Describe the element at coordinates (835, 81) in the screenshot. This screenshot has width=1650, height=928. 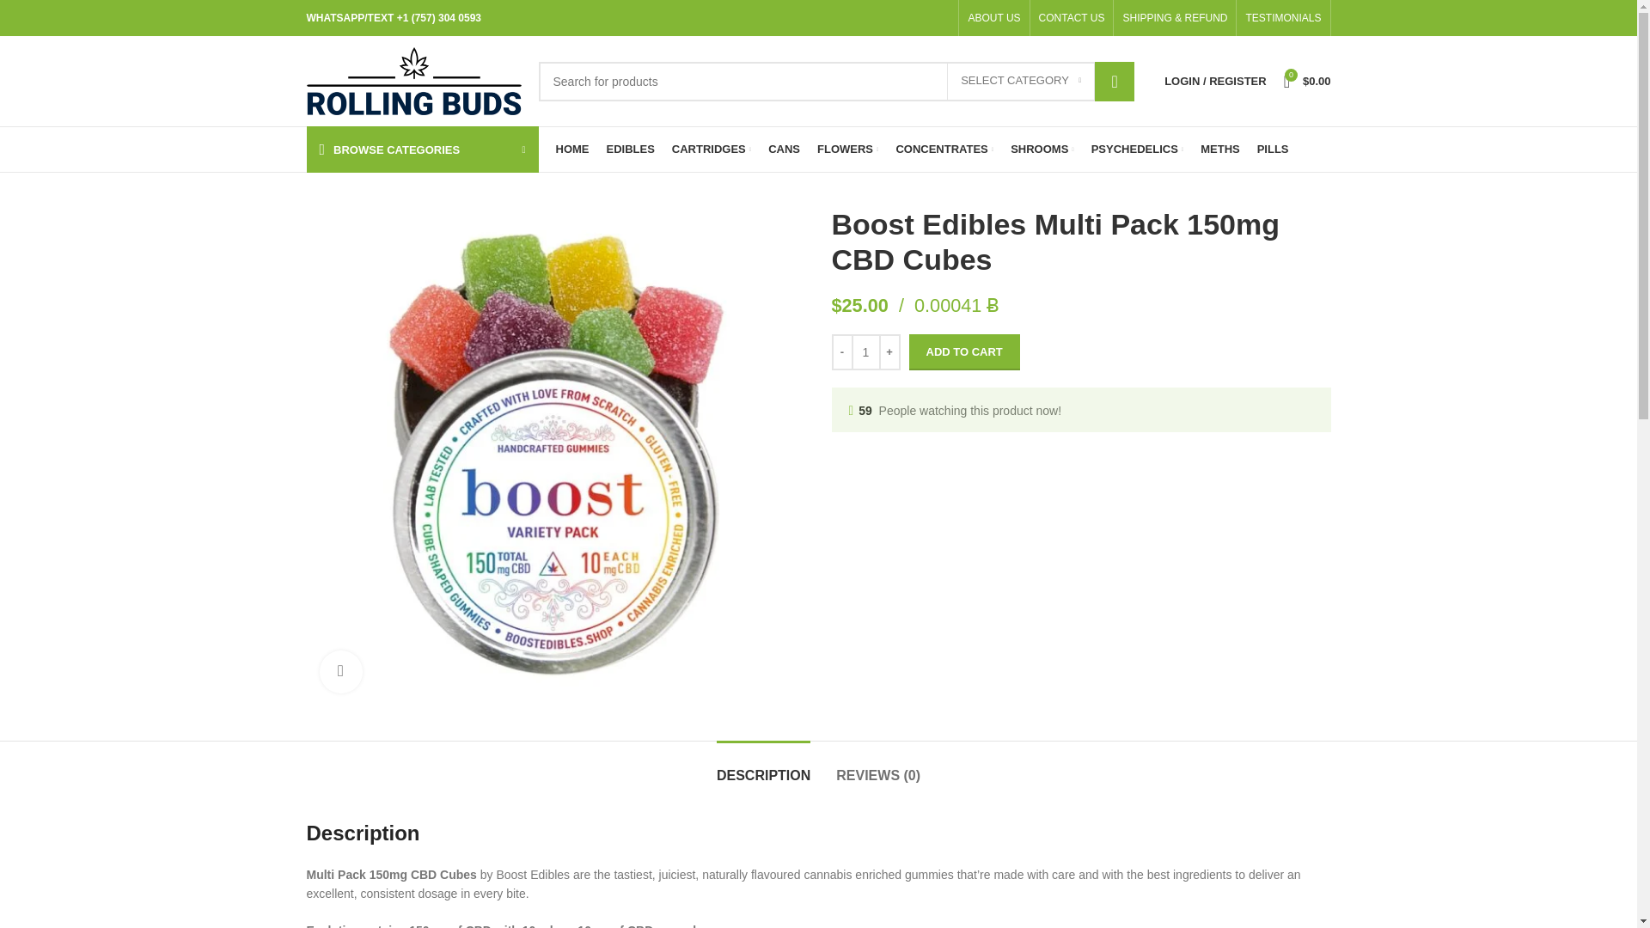
I see `Search for products` at that location.